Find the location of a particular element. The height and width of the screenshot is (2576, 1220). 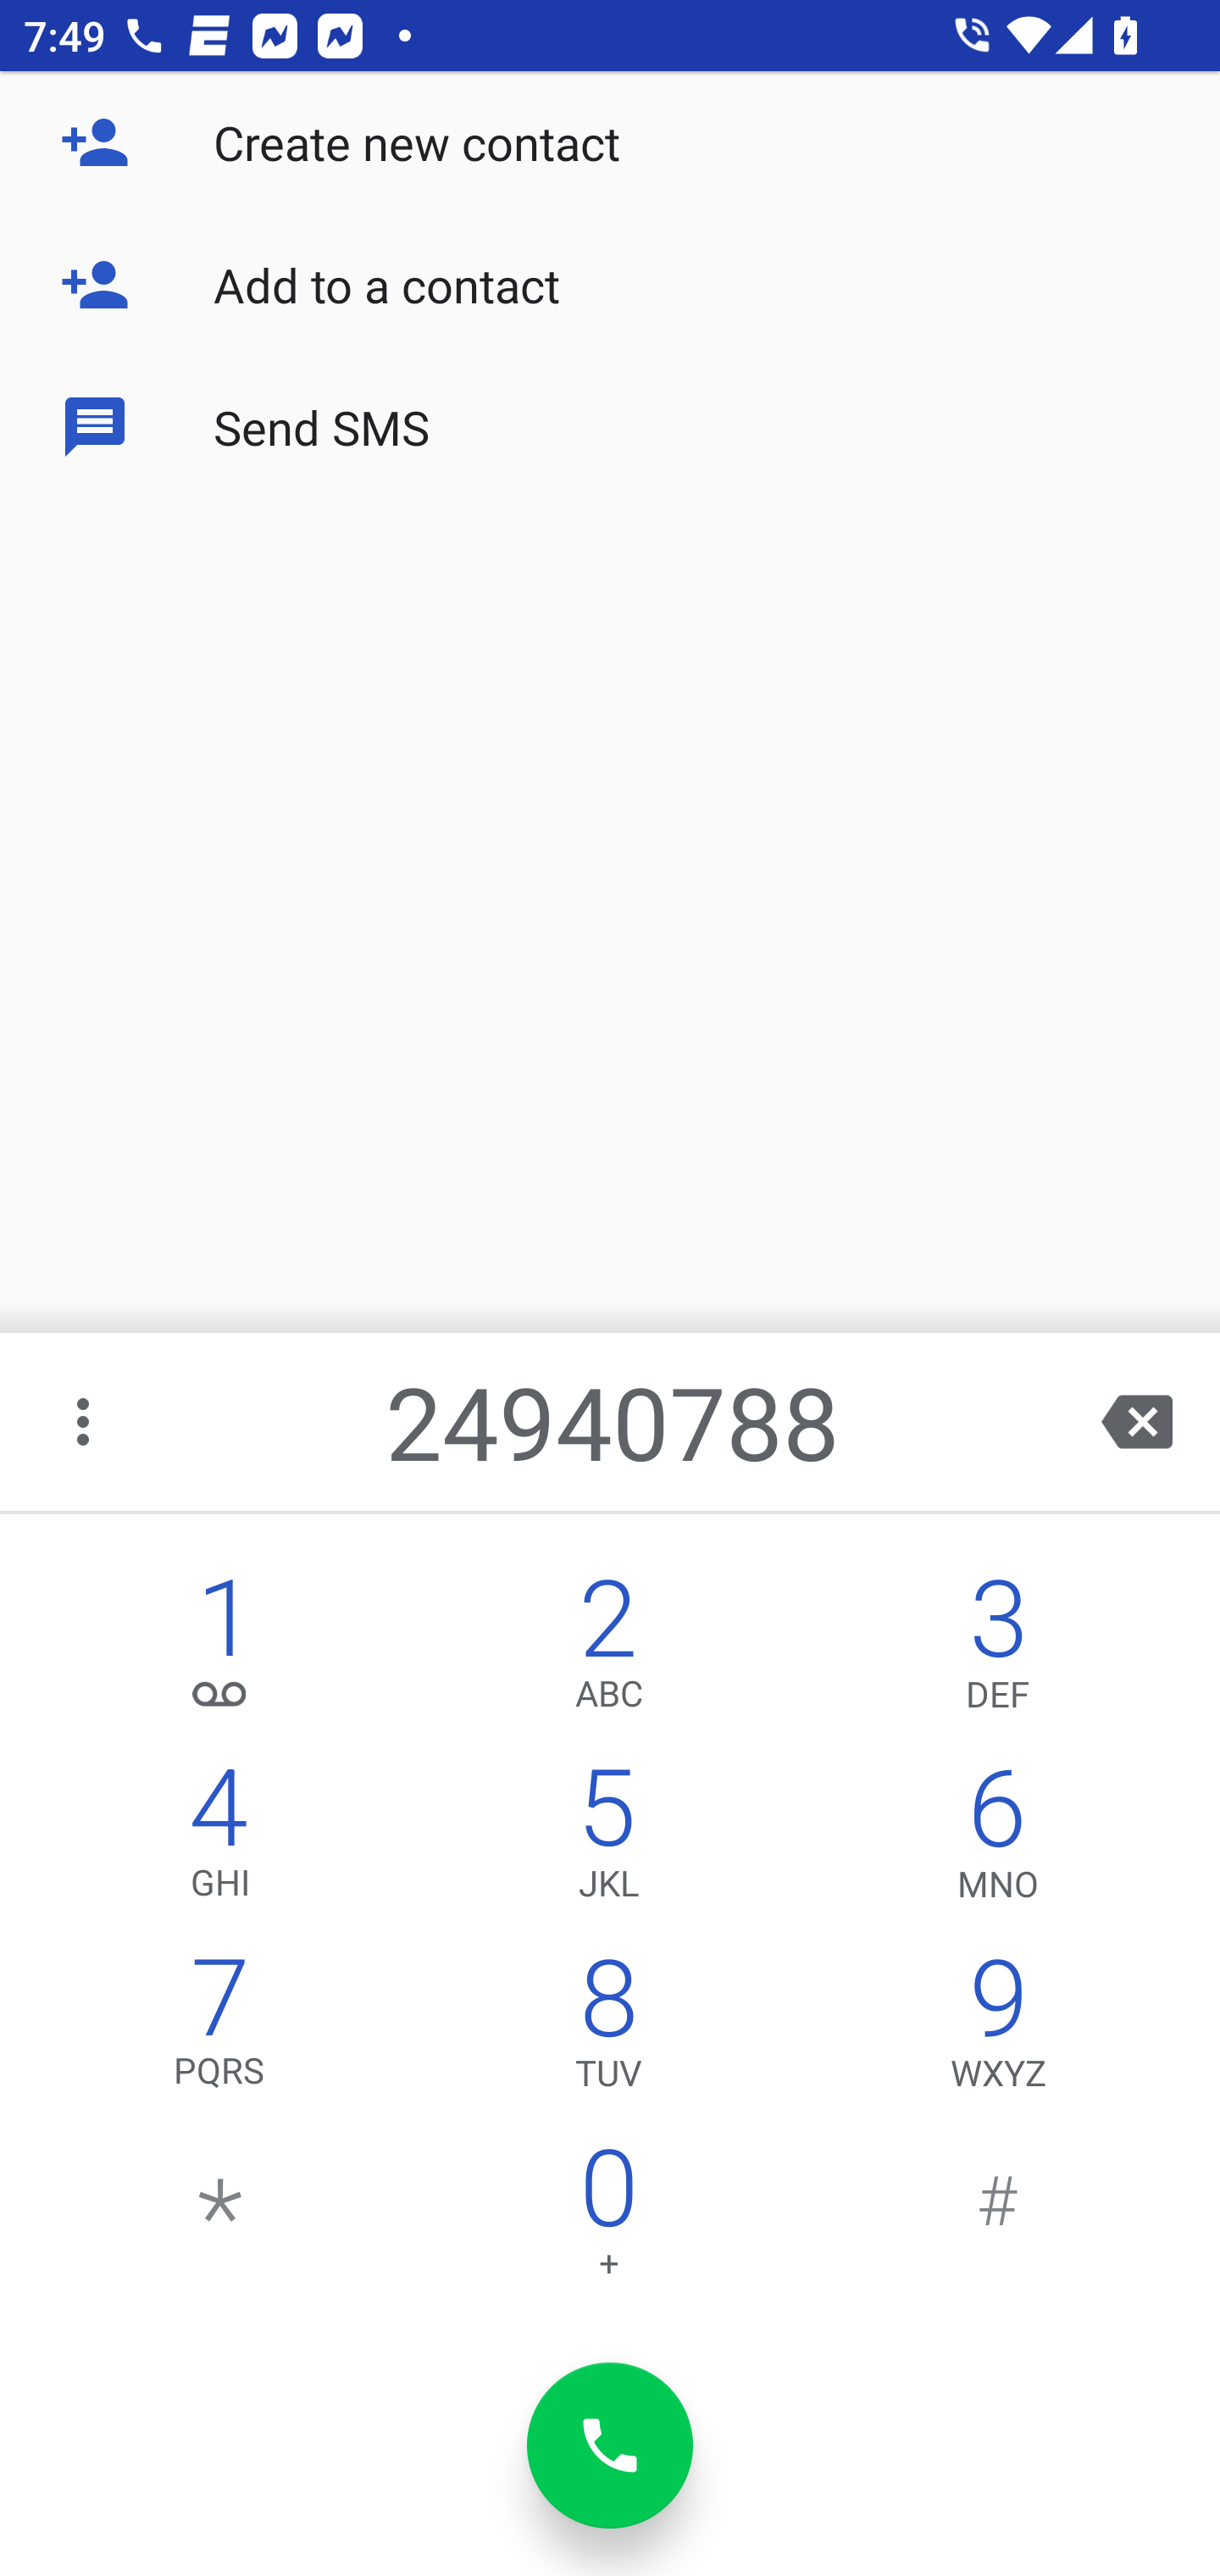

2,ABC 2 ABC is located at coordinates (608, 1651).